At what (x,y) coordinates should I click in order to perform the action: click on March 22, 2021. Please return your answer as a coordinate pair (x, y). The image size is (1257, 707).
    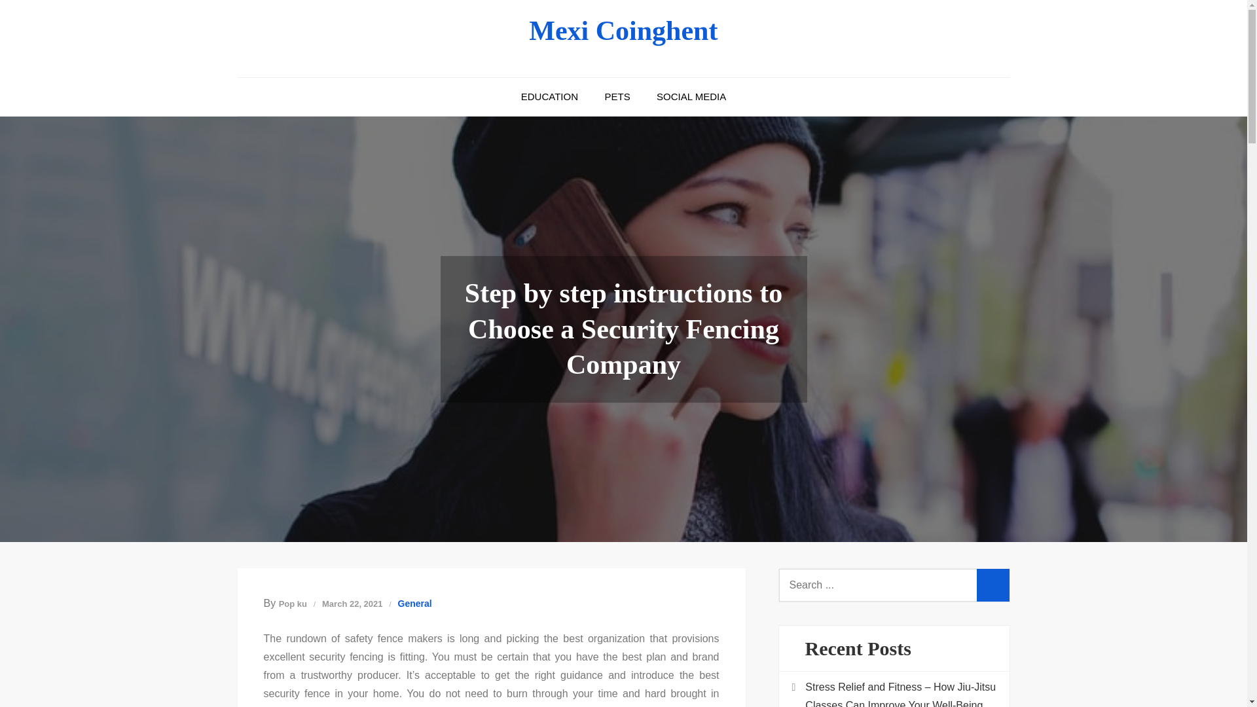
    Looking at the image, I should click on (352, 604).